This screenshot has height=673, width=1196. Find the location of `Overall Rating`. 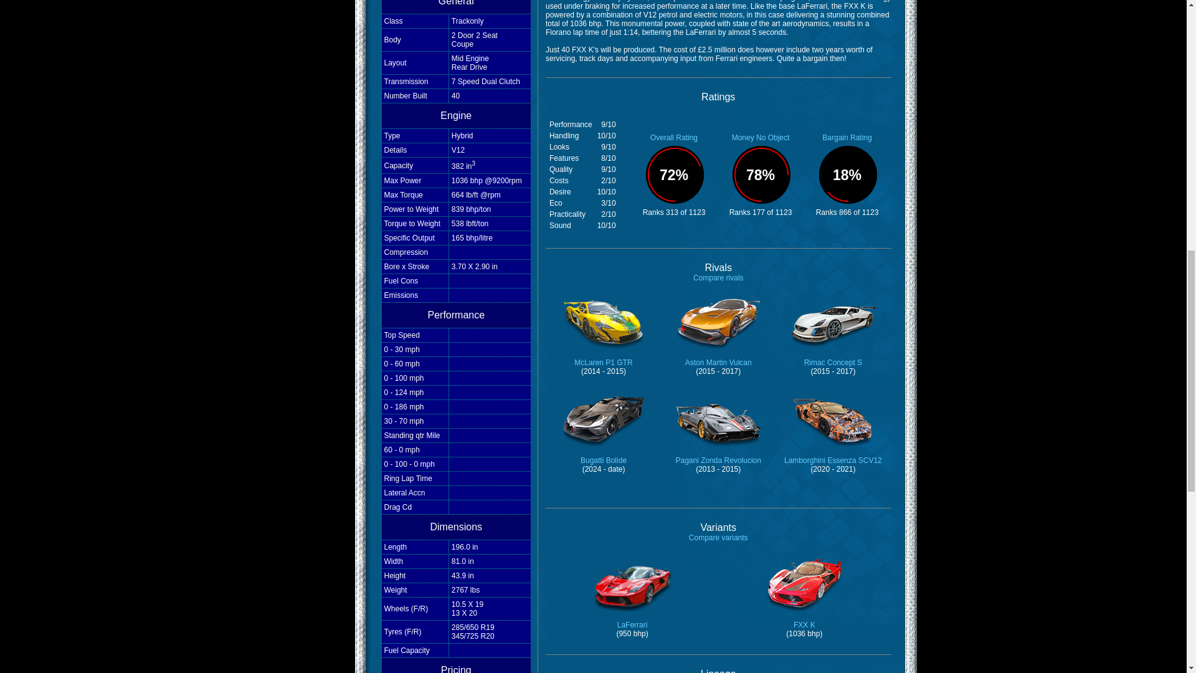

Overall Rating is located at coordinates (674, 137).